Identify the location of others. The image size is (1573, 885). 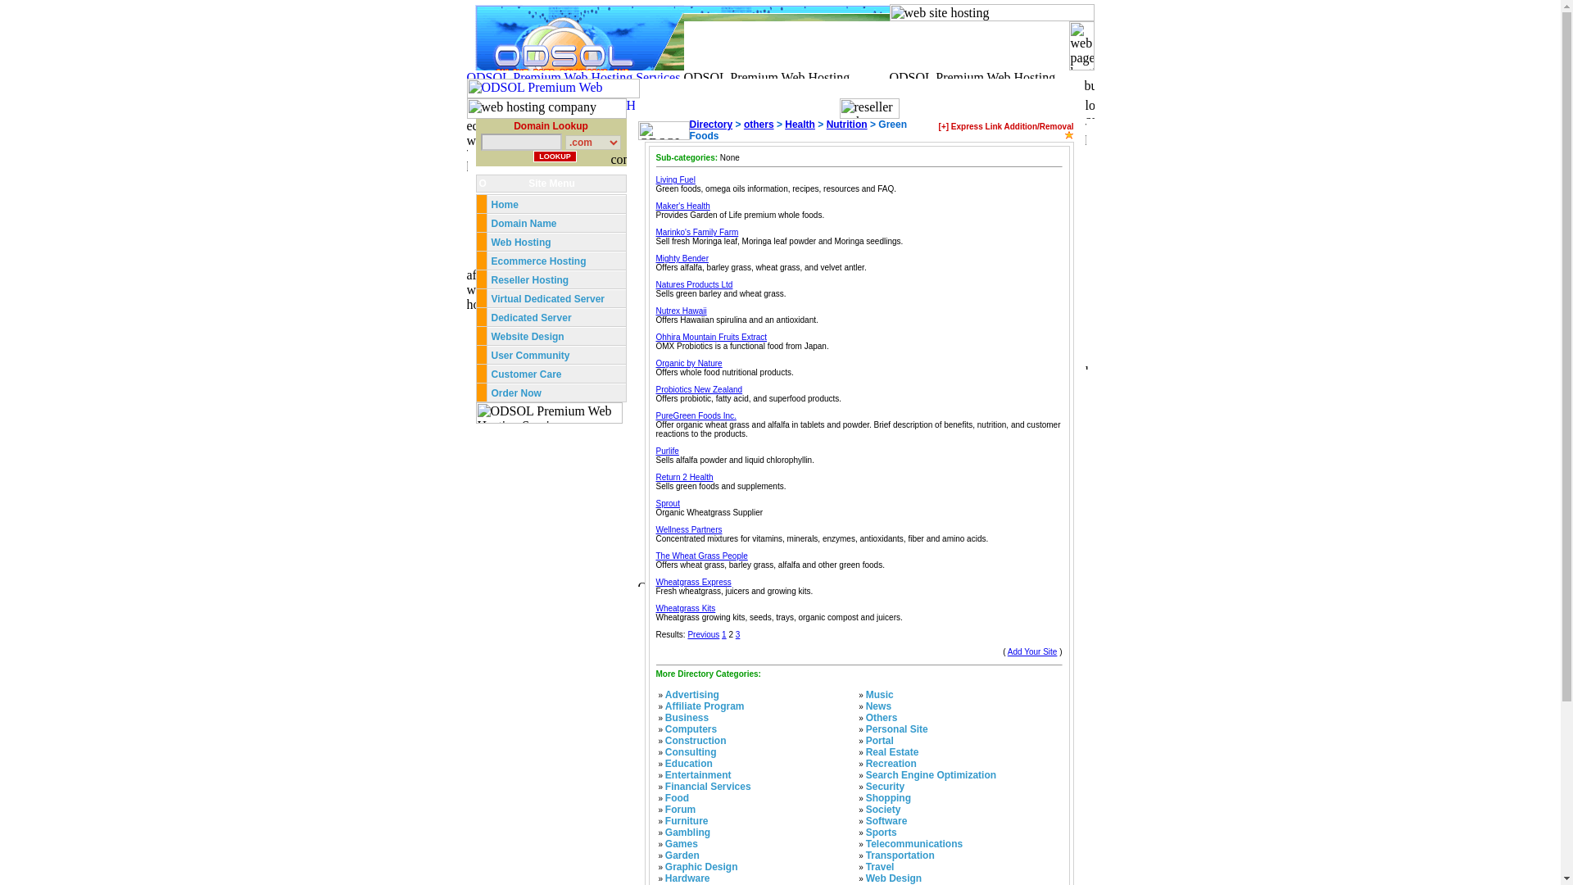
(759, 124).